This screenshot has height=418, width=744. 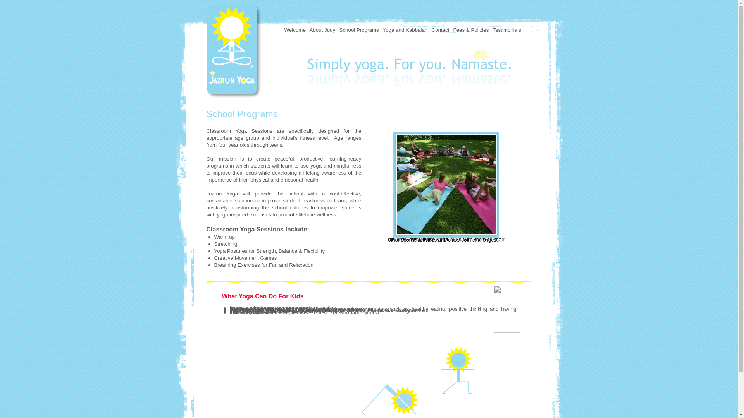 I want to click on Contact, so click(x=461, y=346).